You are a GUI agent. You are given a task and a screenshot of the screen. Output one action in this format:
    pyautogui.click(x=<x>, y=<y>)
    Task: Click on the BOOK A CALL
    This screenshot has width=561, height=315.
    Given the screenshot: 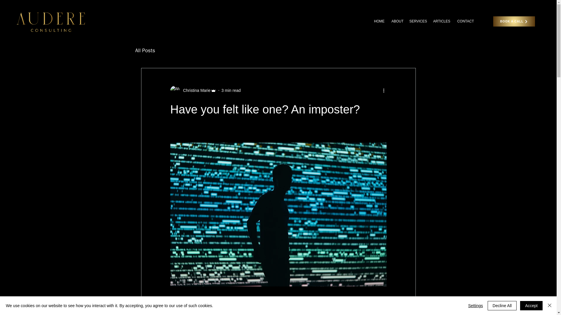 What is the action you would take?
    pyautogui.click(x=514, y=21)
    